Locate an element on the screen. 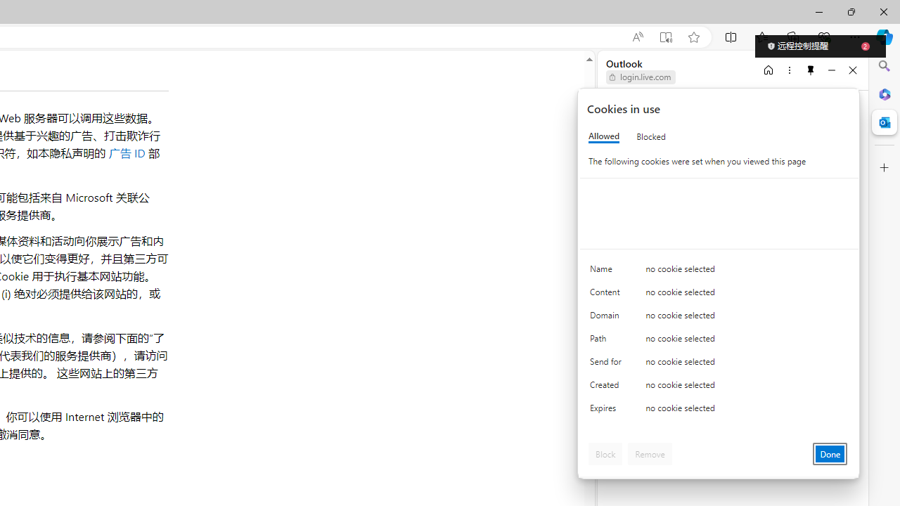  no cookie selected is located at coordinates (747, 412).